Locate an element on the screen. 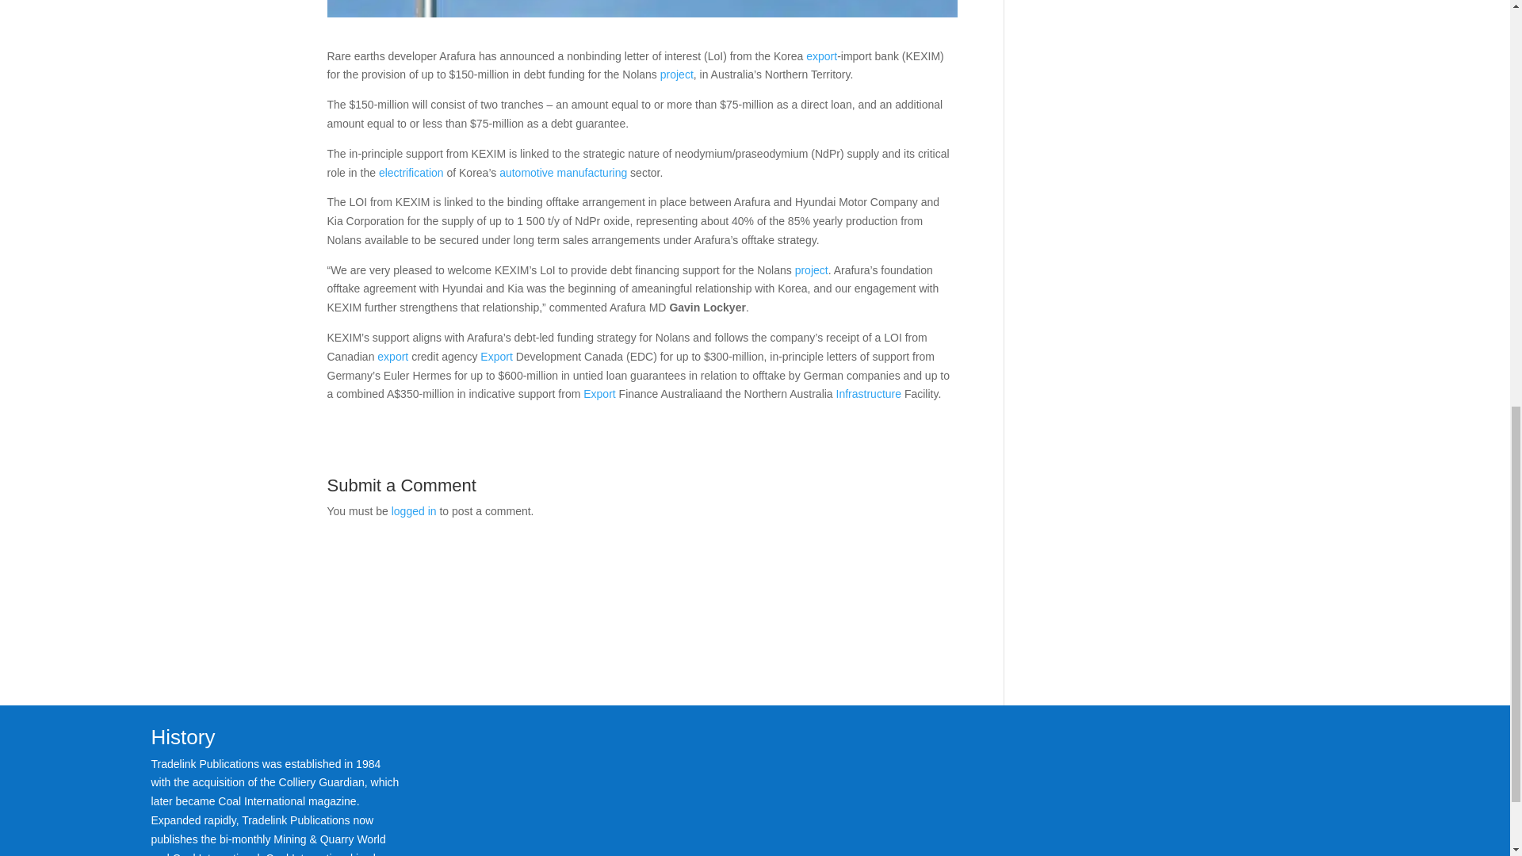  project is located at coordinates (811, 269).